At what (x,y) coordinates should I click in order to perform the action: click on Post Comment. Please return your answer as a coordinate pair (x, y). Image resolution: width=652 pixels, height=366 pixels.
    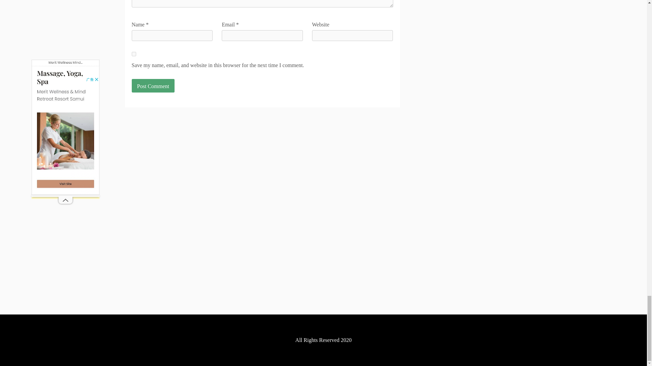
    Looking at the image, I should click on (153, 86).